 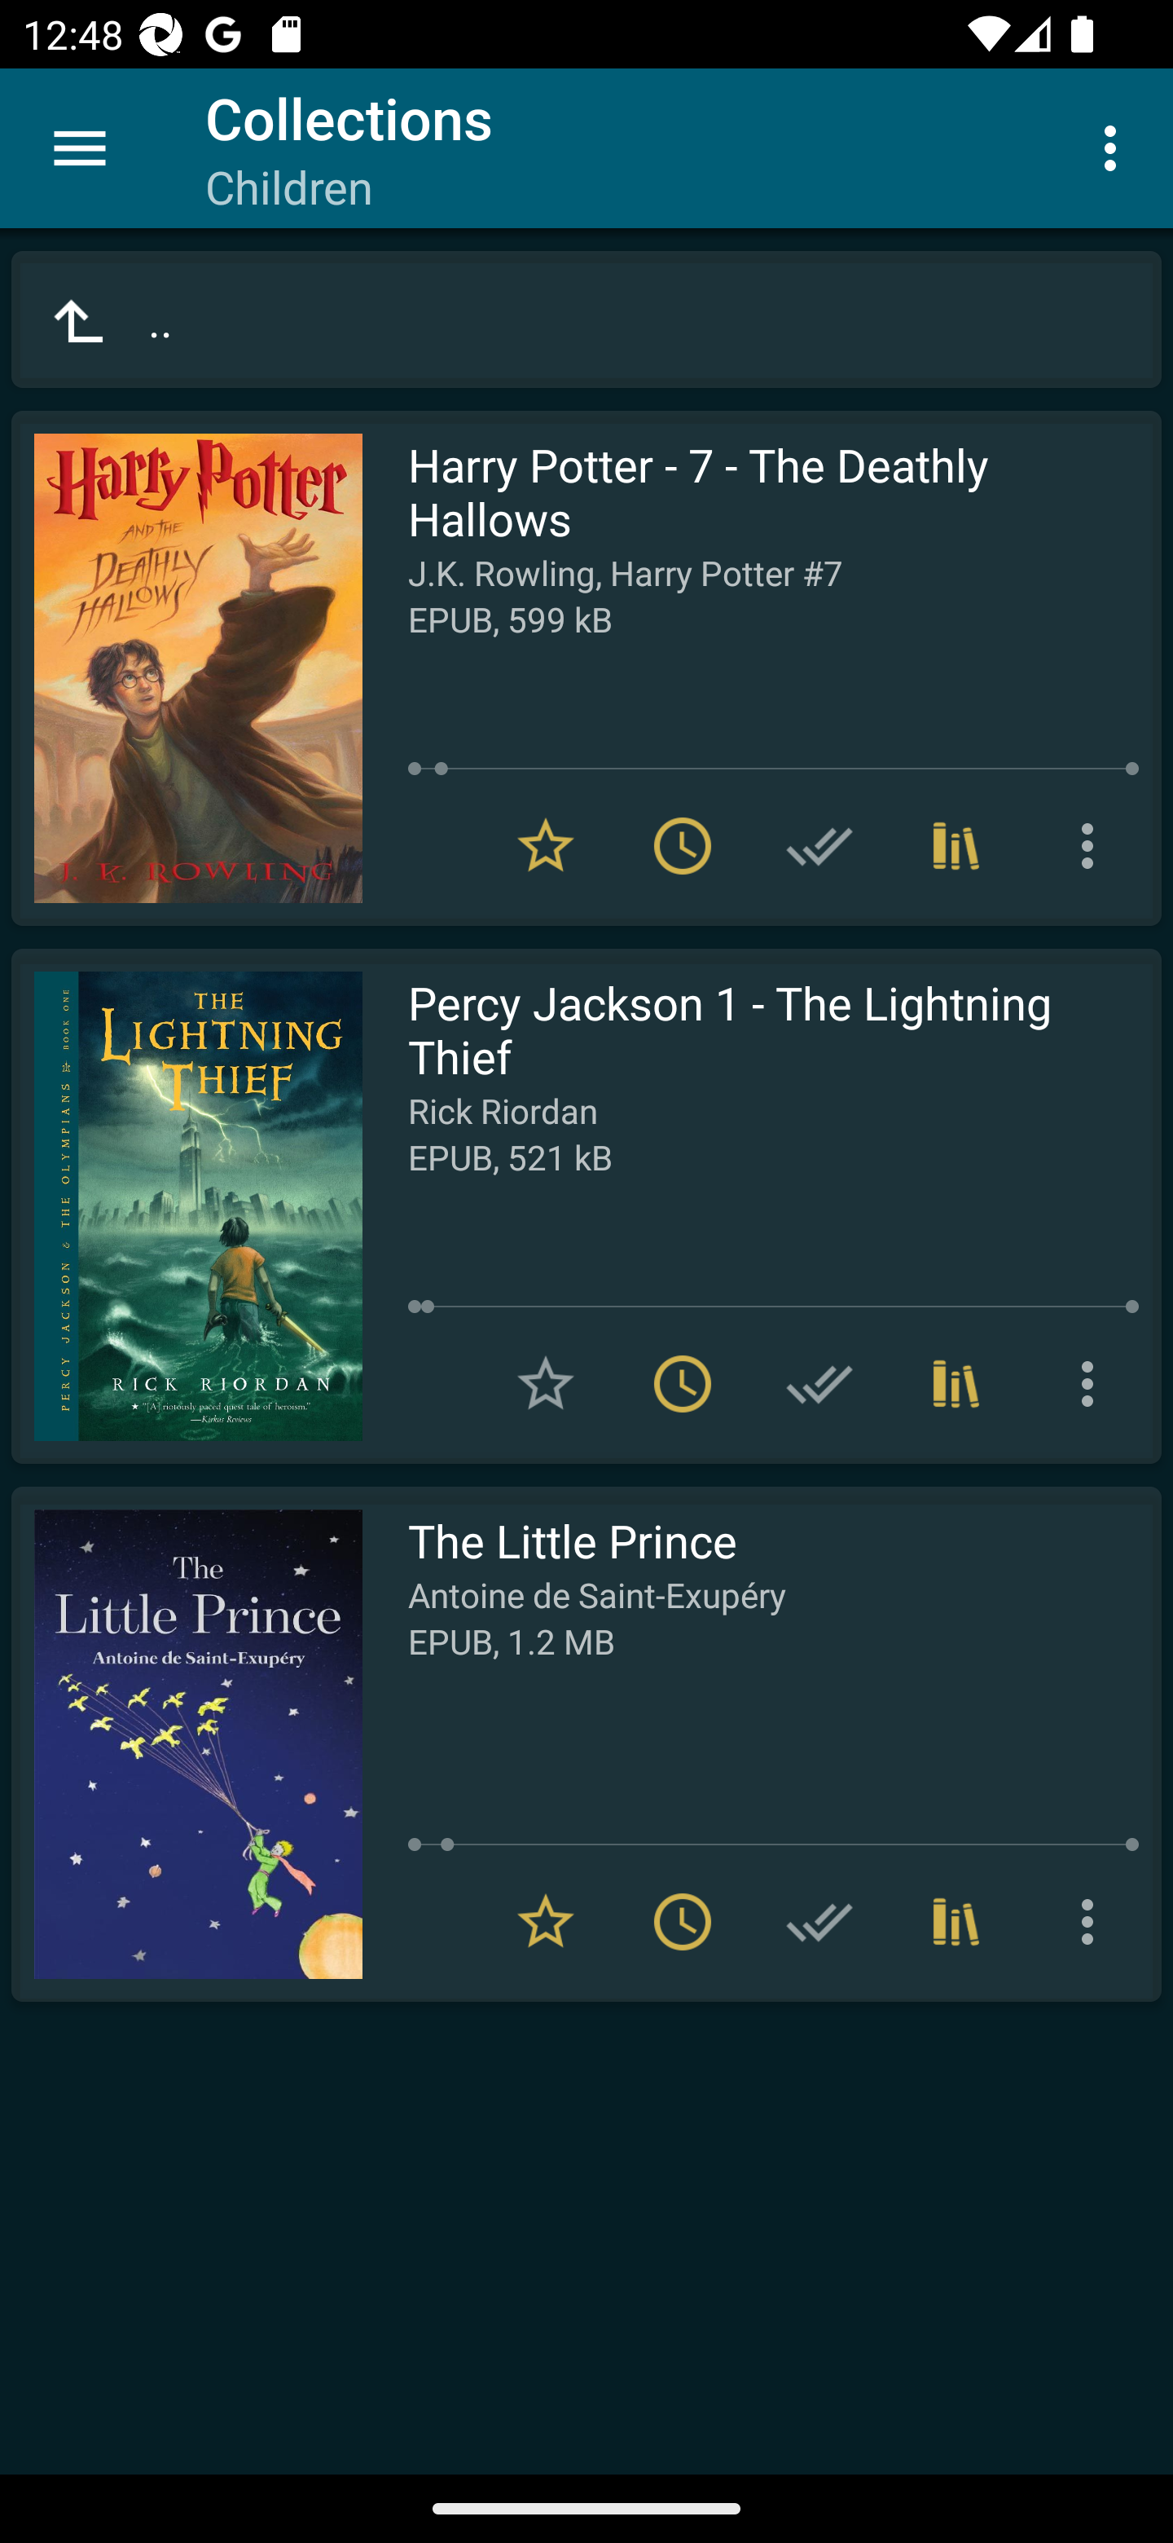 I want to click on More options, so click(x=1093, y=1383).